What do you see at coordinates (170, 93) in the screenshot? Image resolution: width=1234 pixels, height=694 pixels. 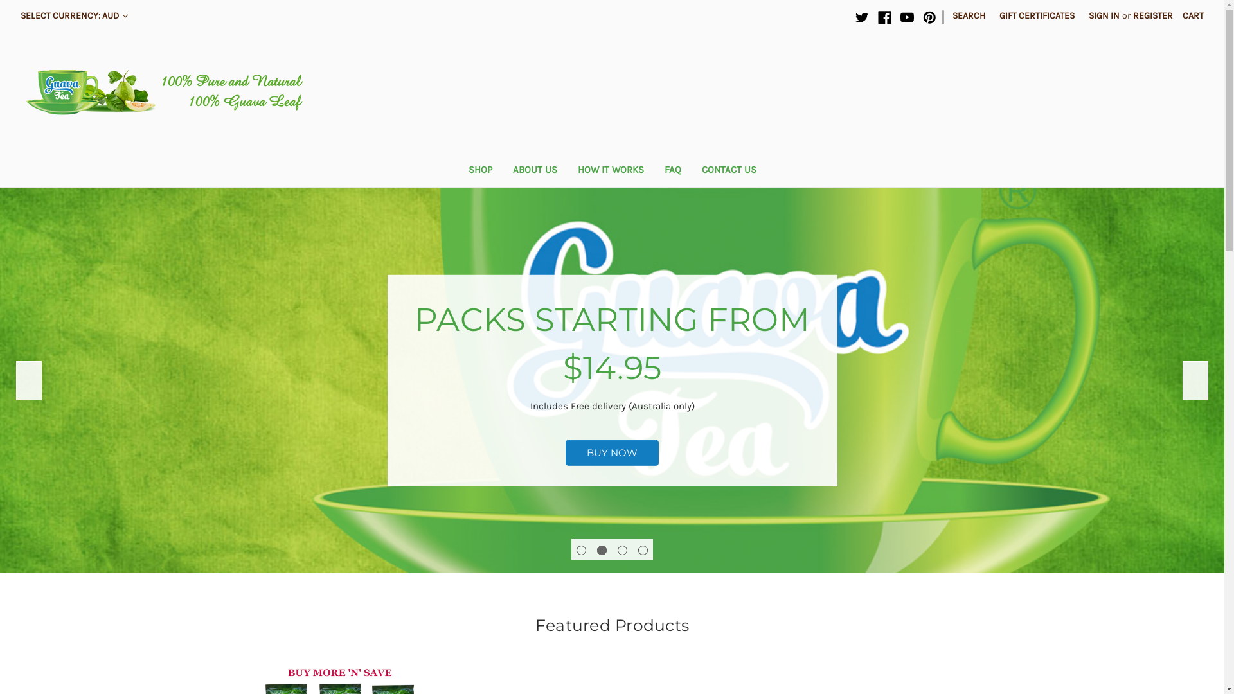 I see `GuavaTea` at bounding box center [170, 93].